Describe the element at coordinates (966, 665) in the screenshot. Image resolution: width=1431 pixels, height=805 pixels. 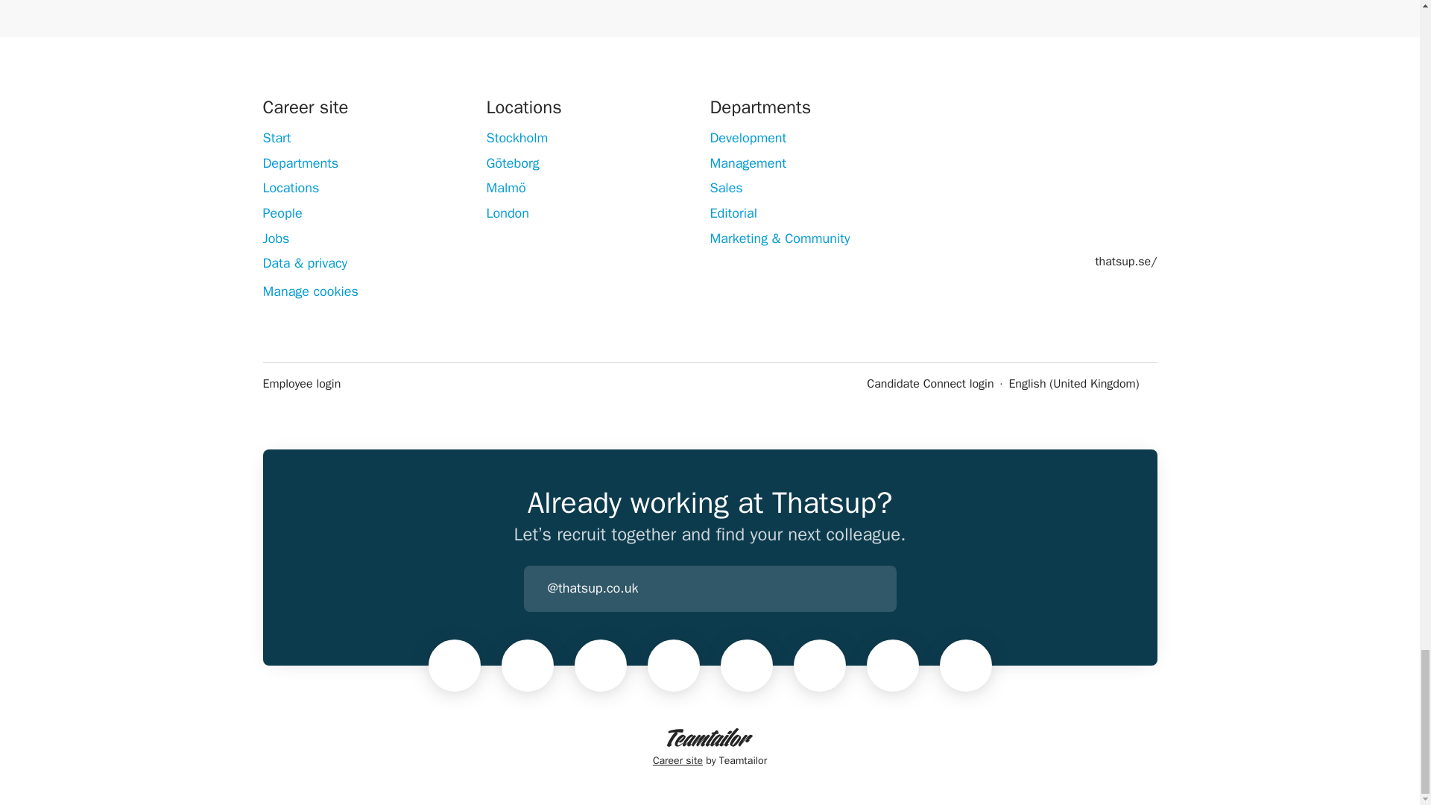
I see `Ammi Bengtsson` at that location.